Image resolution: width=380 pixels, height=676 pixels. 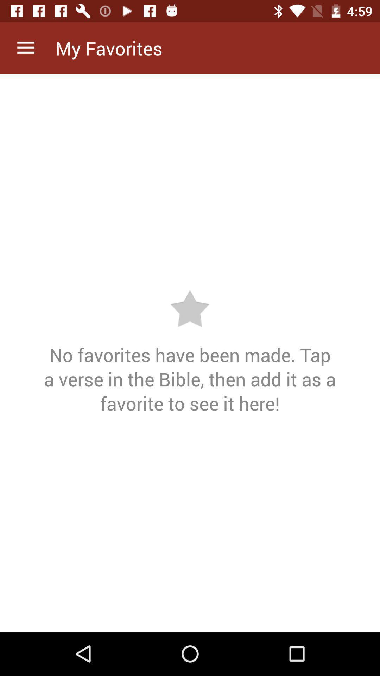 I want to click on open icon above the no favorites have item, so click(x=26, y=48).